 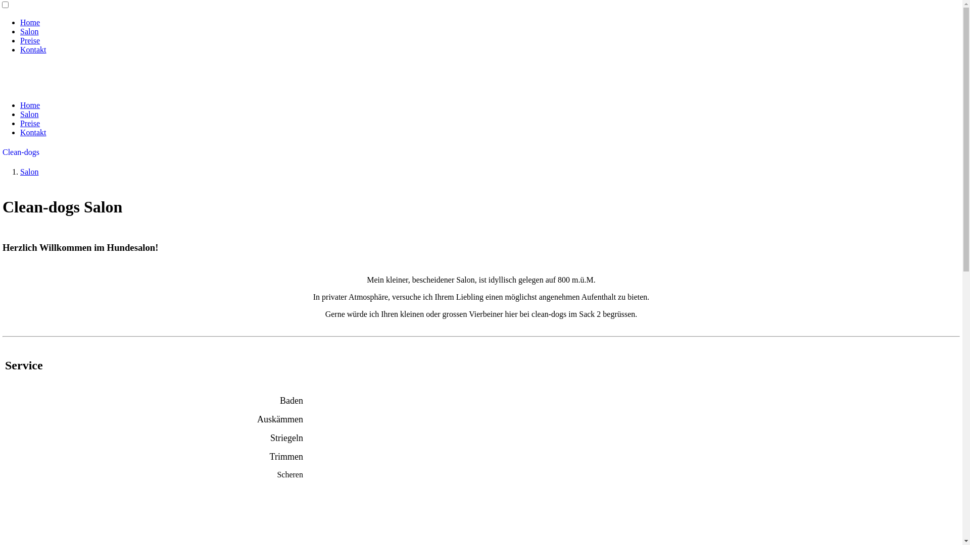 I want to click on Salon, so click(x=29, y=31).